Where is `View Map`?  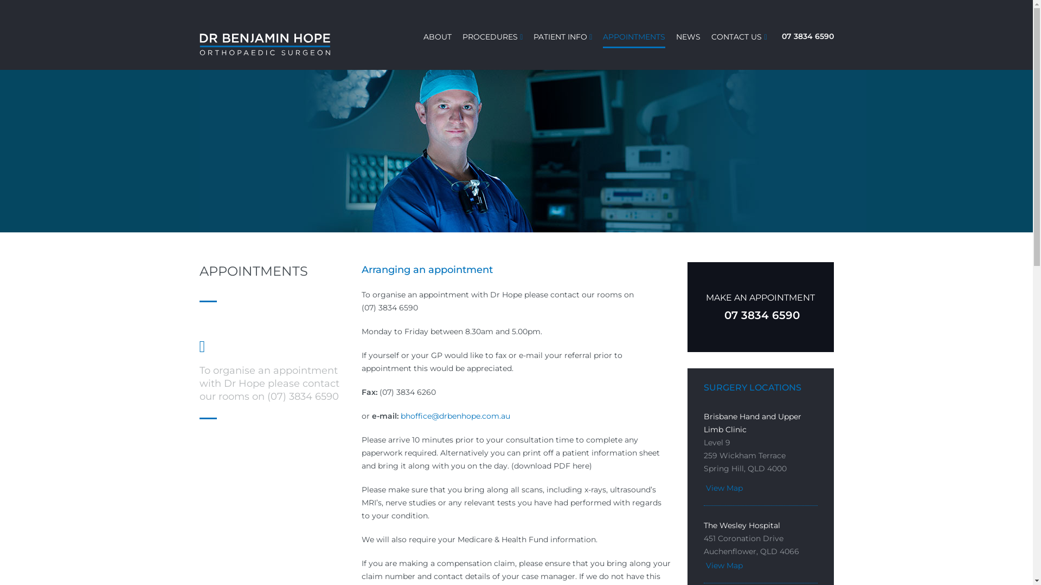
View Map is located at coordinates (723, 488).